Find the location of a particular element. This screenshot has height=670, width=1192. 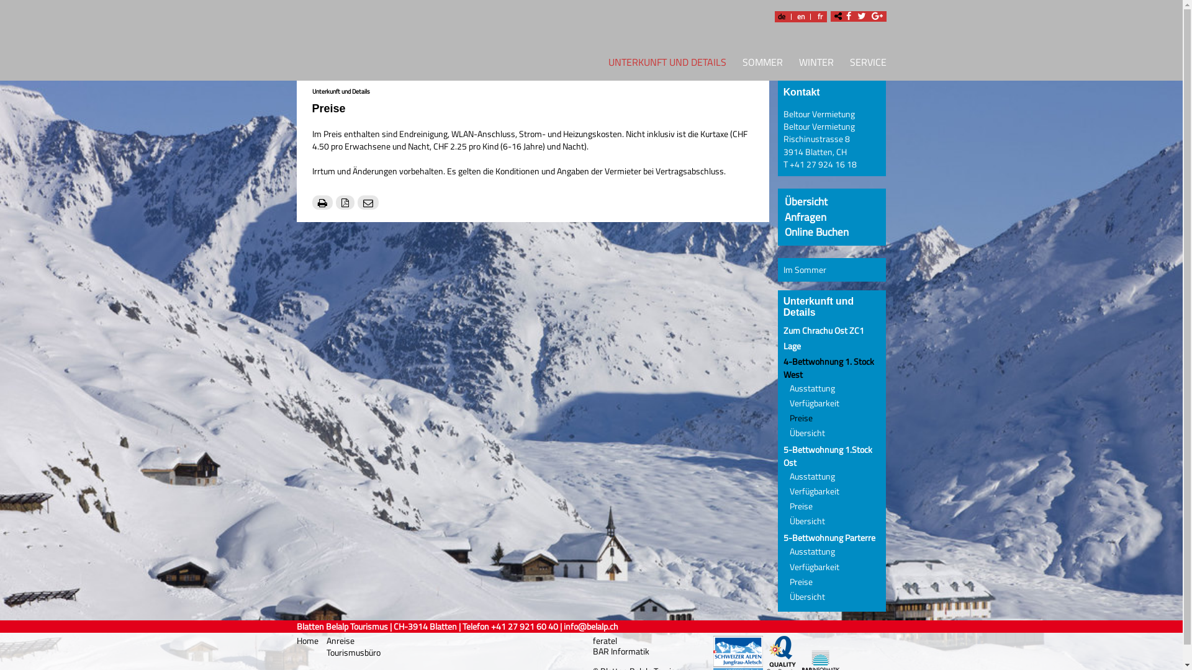

Anfragen is located at coordinates (806, 217).